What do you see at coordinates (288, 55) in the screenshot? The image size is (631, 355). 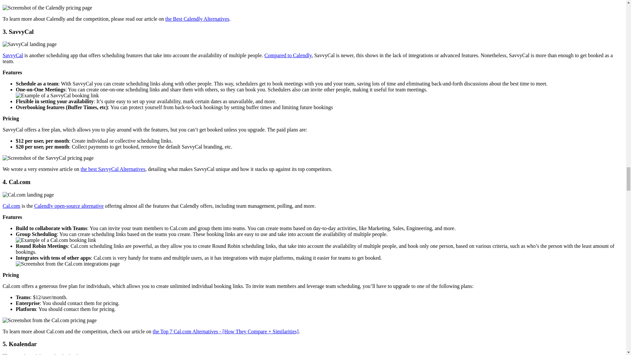 I see `Compared to Calendly` at bounding box center [288, 55].